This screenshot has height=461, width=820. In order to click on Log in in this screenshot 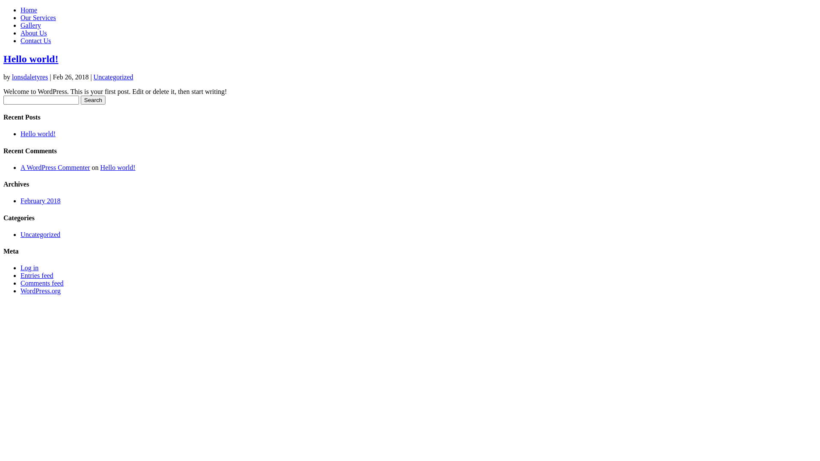, I will do `click(29, 268)`.